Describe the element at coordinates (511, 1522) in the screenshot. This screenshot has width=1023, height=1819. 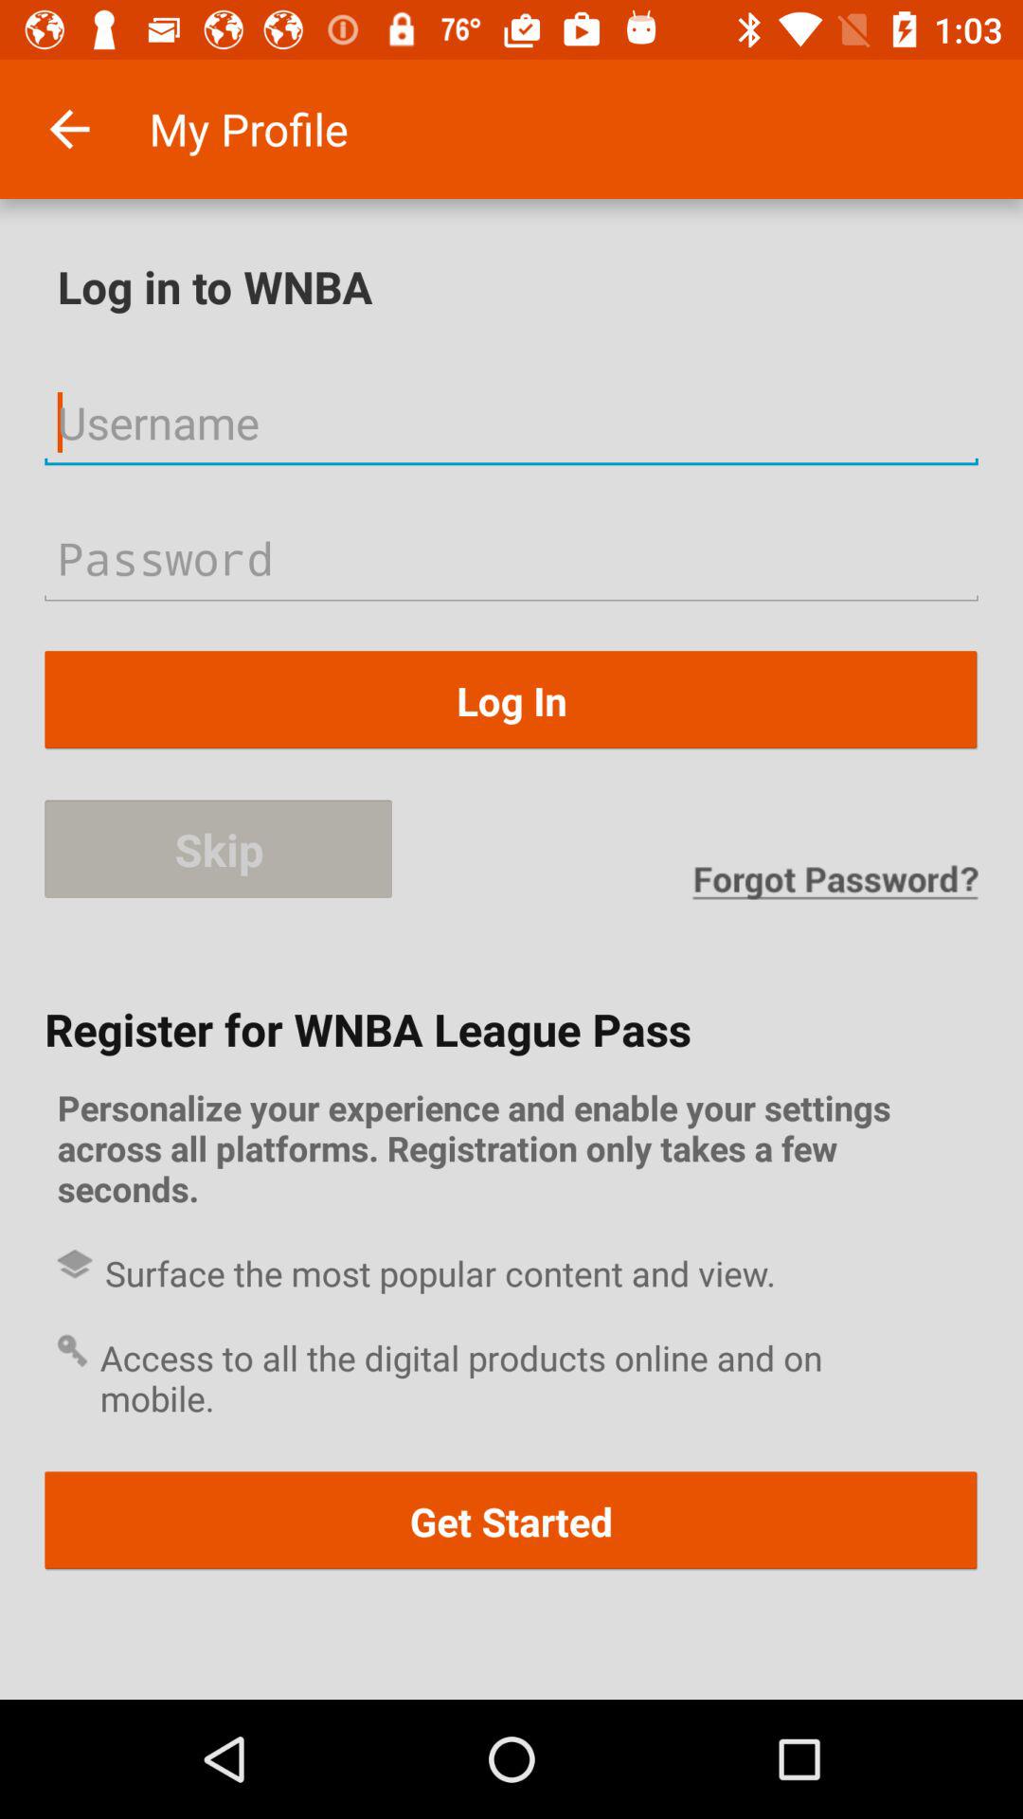
I see `click the get started icon` at that location.